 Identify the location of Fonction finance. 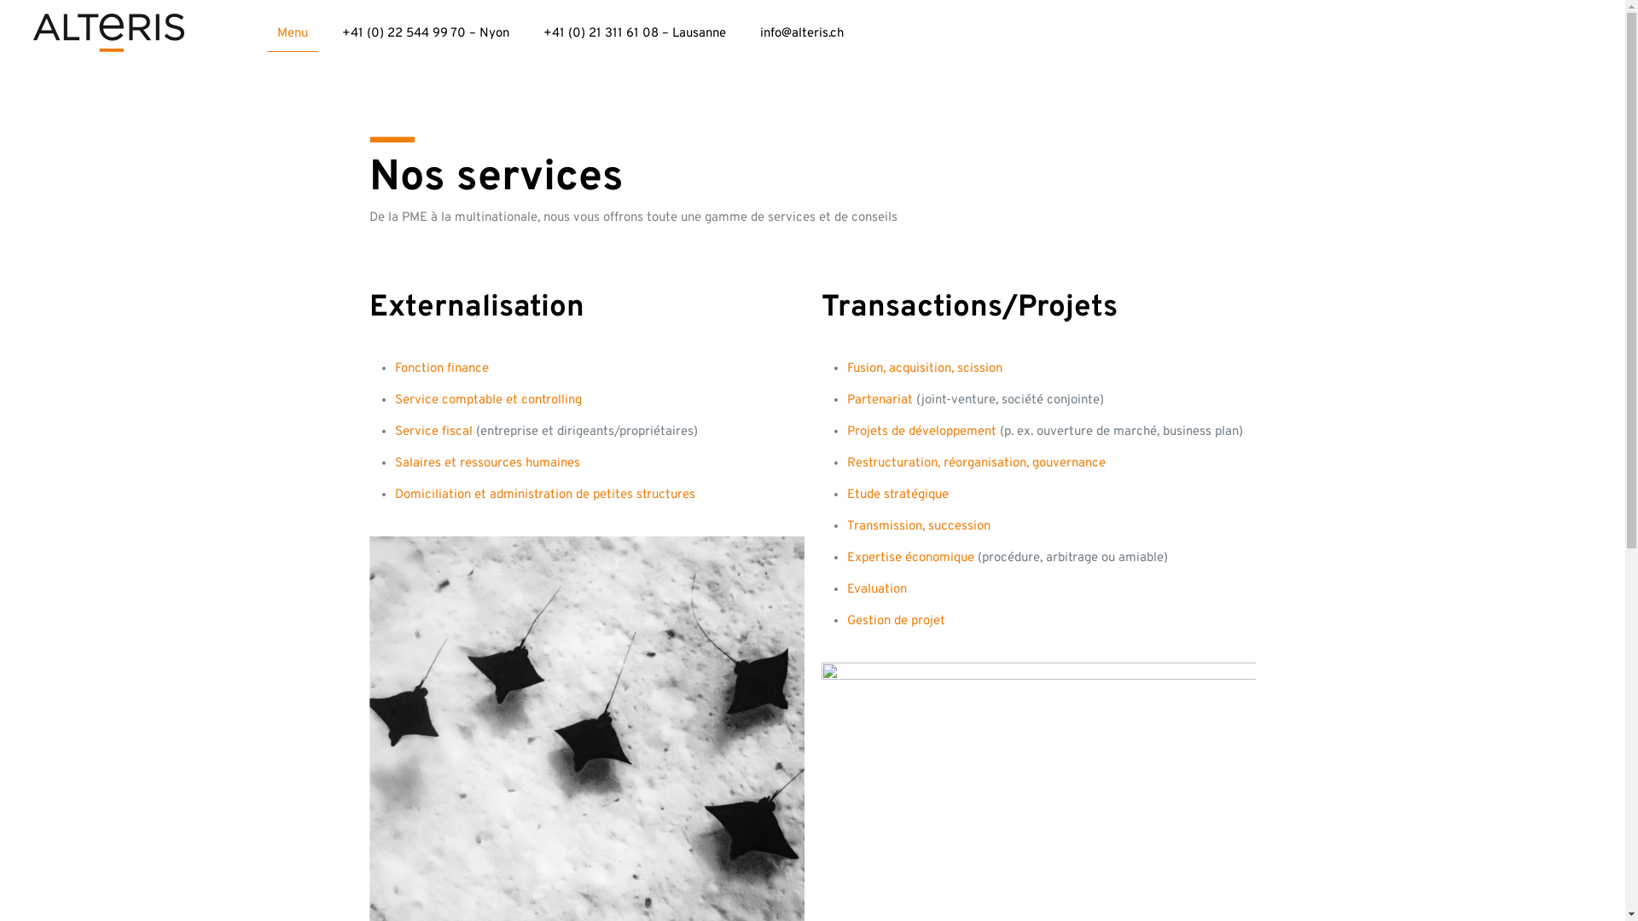
(442, 368).